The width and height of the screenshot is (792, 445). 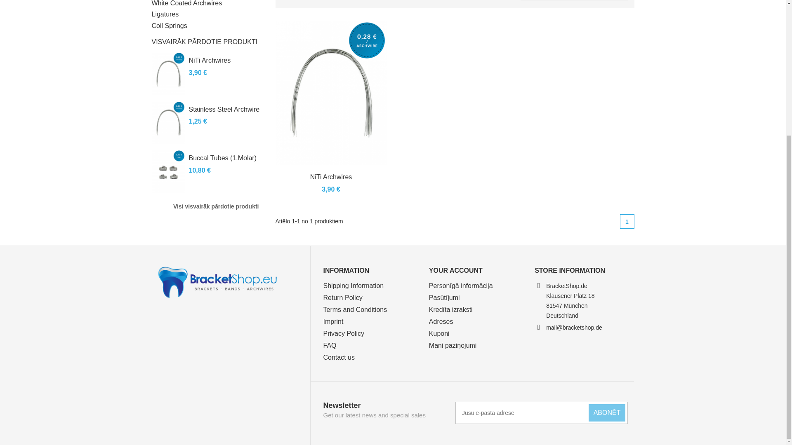 What do you see at coordinates (346, 270) in the screenshot?
I see `Information` at bounding box center [346, 270].